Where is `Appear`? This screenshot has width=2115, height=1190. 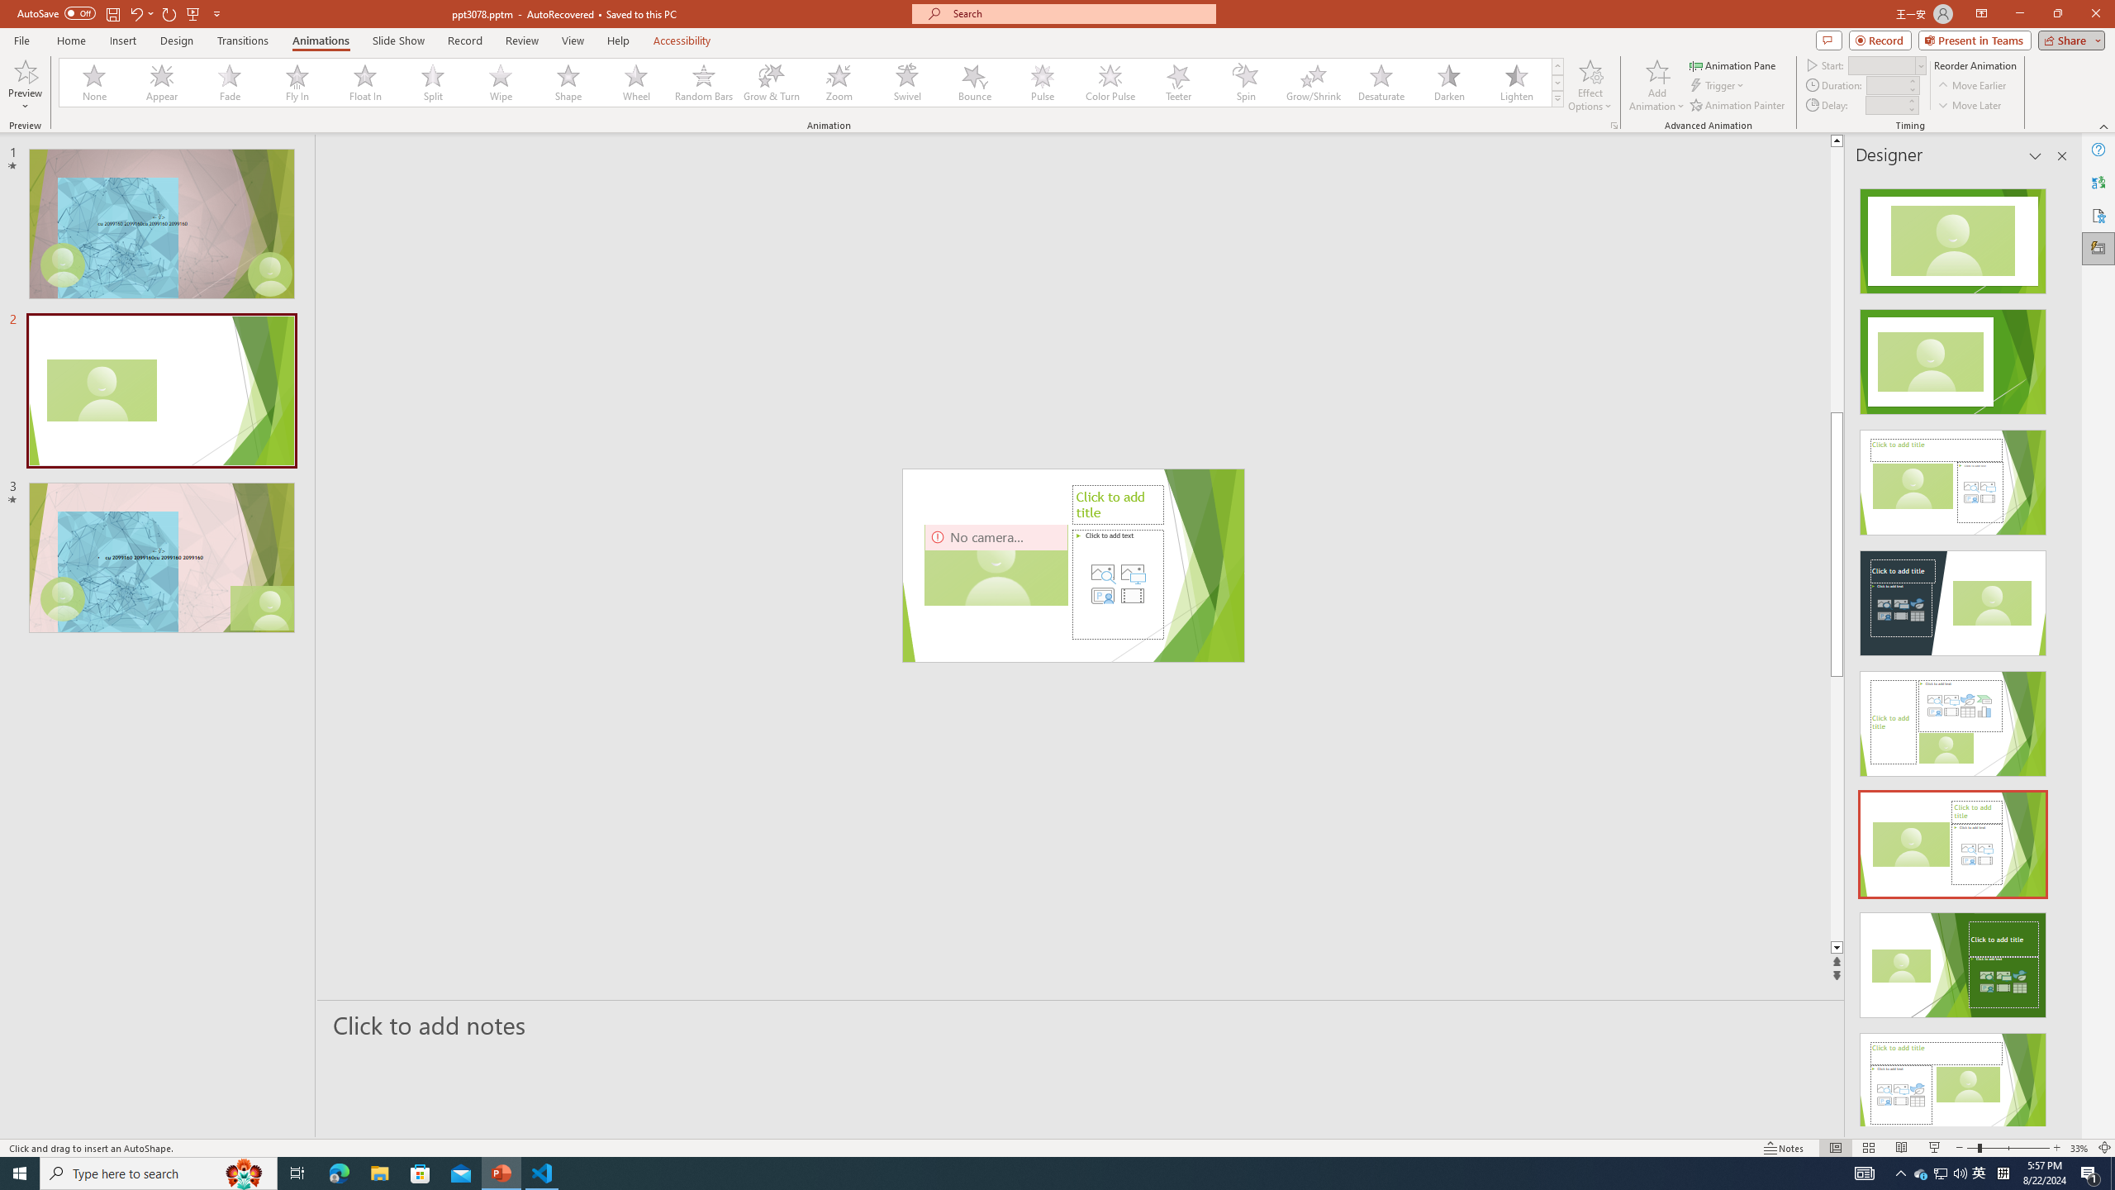
Appear is located at coordinates (163, 83).